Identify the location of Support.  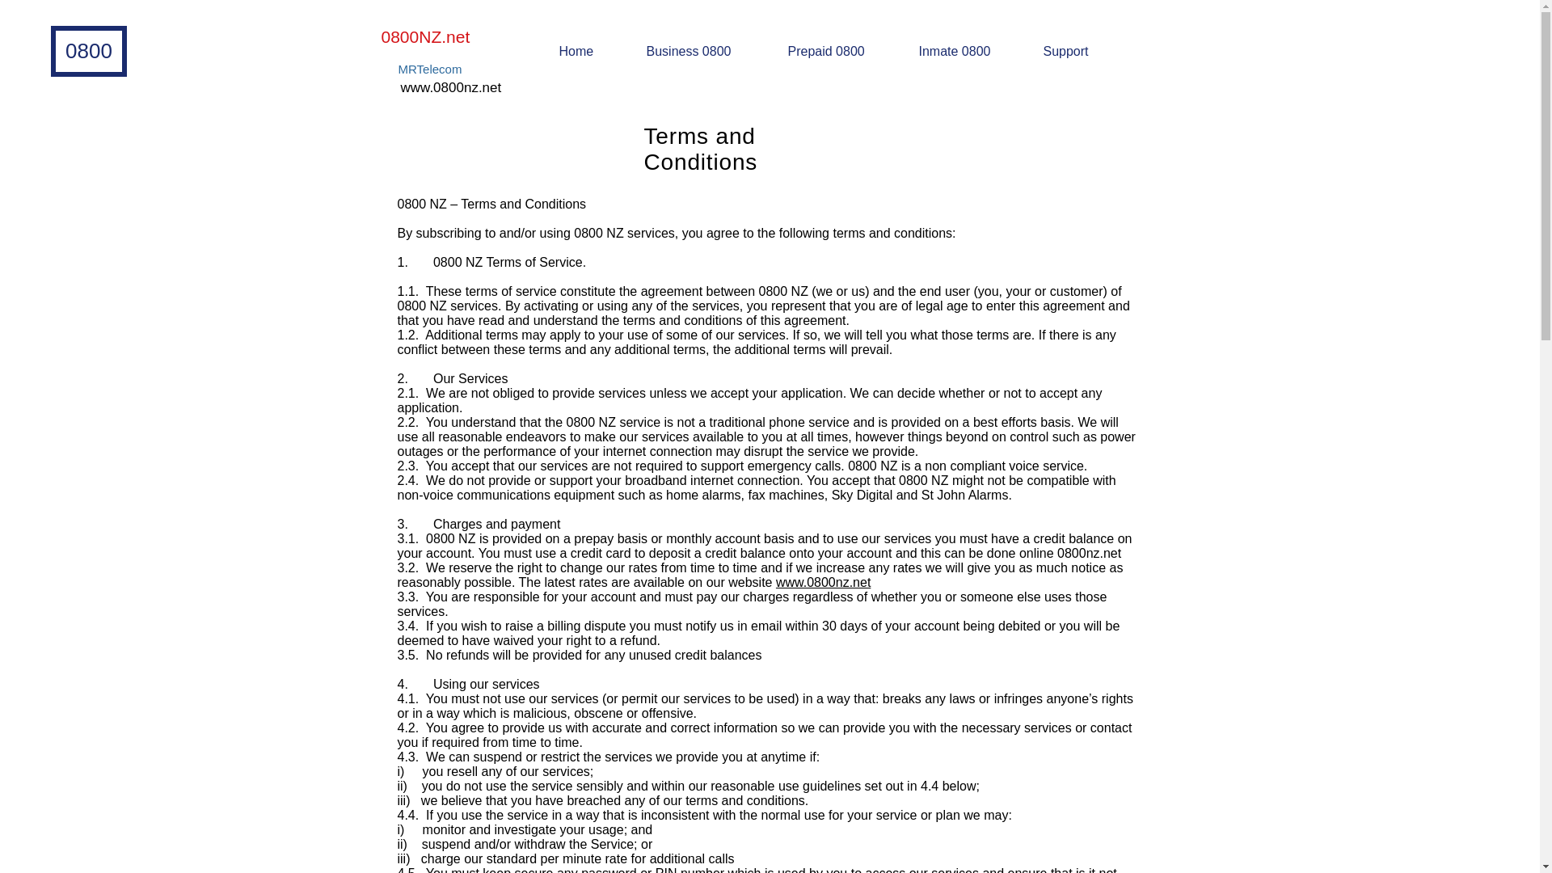
(1082, 51).